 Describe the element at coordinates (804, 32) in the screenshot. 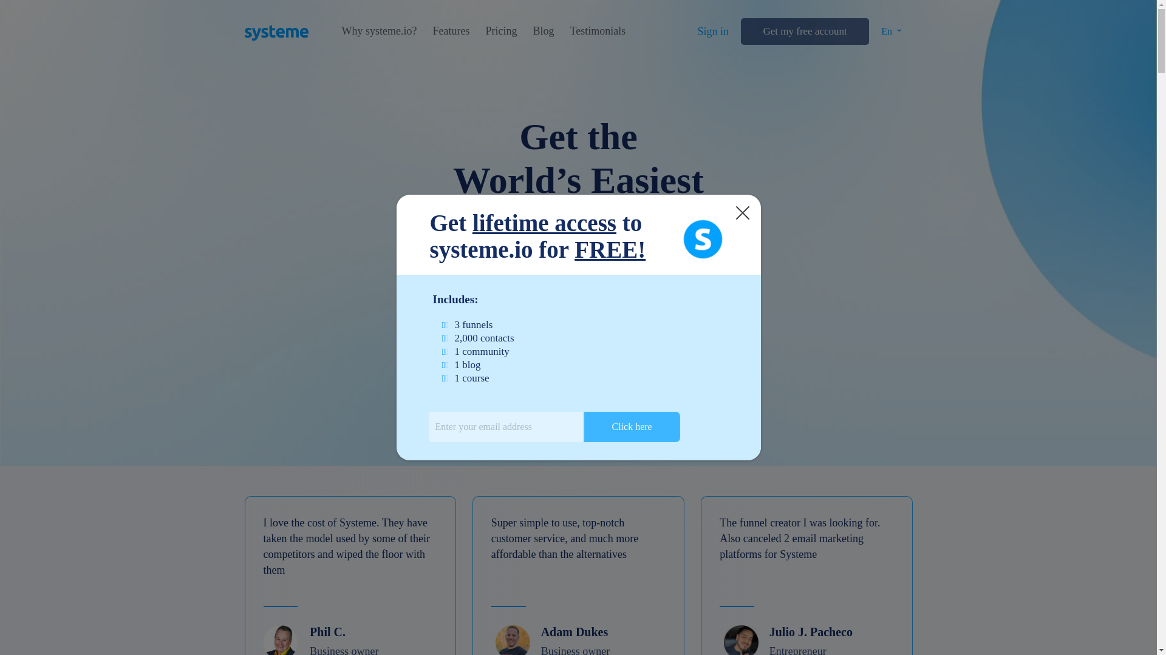

I see `Get my free account` at that location.